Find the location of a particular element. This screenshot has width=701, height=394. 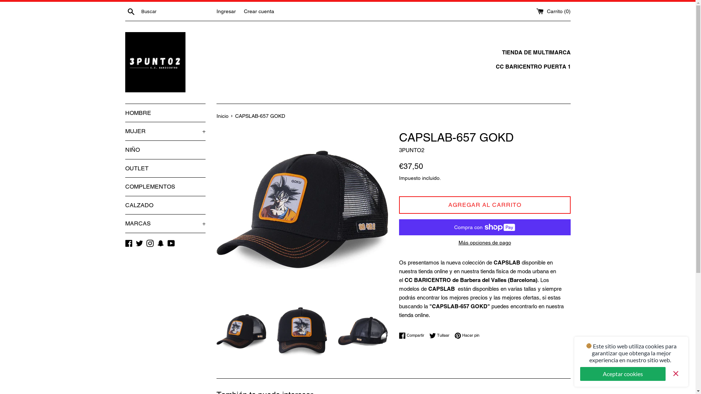

Aceptar cookies is located at coordinates (623, 374).